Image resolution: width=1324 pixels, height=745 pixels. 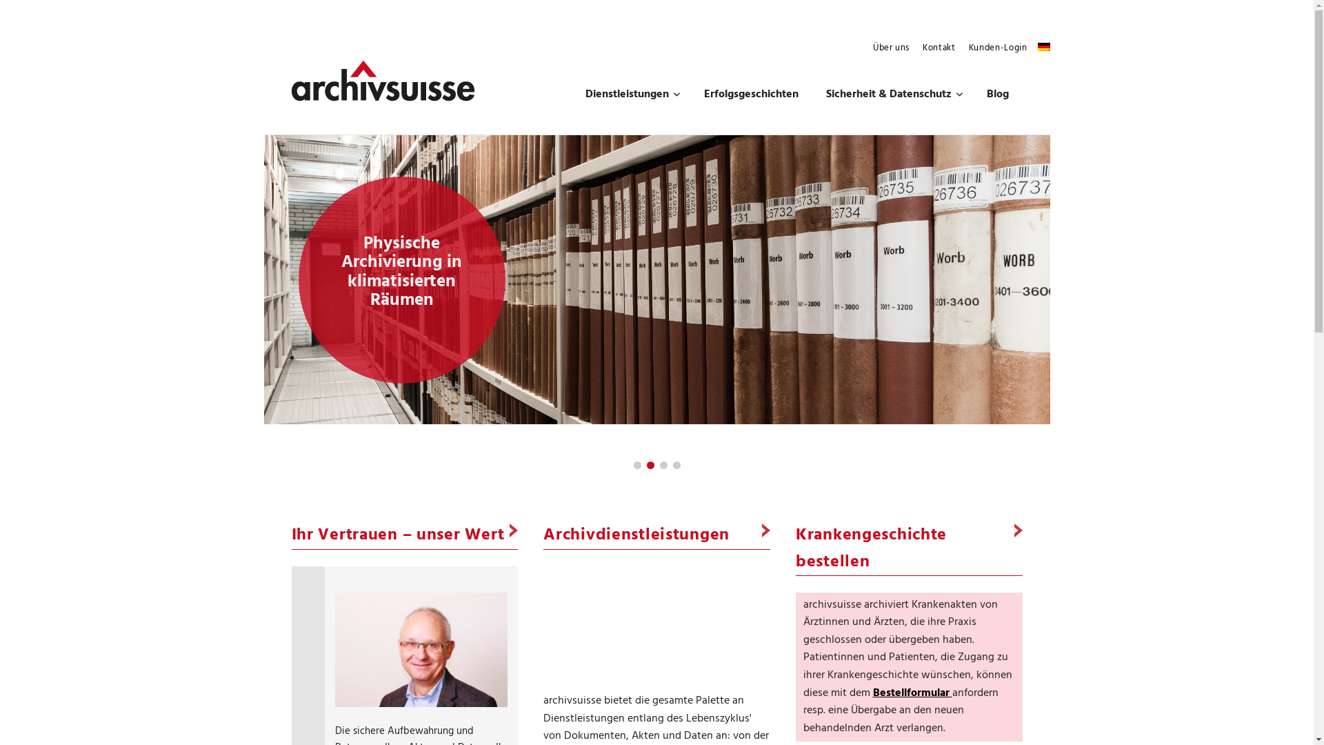 I want to click on Blog, so click(x=997, y=95).